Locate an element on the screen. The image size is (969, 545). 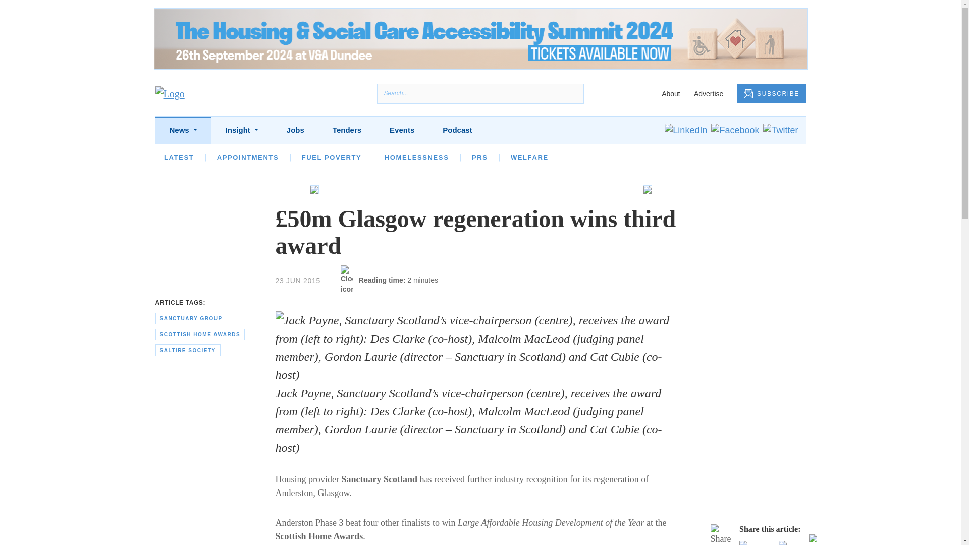
LATEST is located at coordinates (179, 157).